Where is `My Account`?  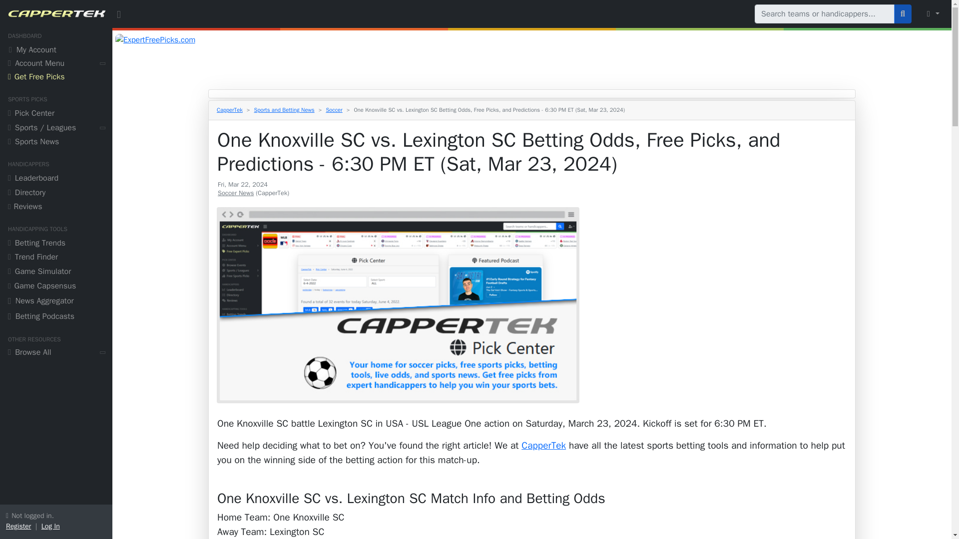
My Account is located at coordinates (56, 51).